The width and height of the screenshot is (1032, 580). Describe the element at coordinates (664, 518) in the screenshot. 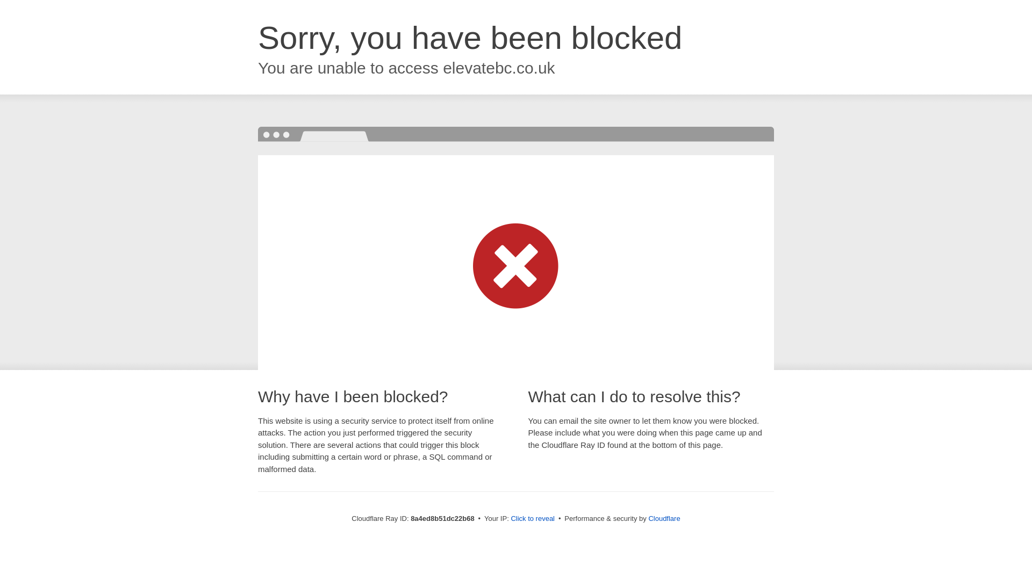

I see `Cloudflare` at that location.